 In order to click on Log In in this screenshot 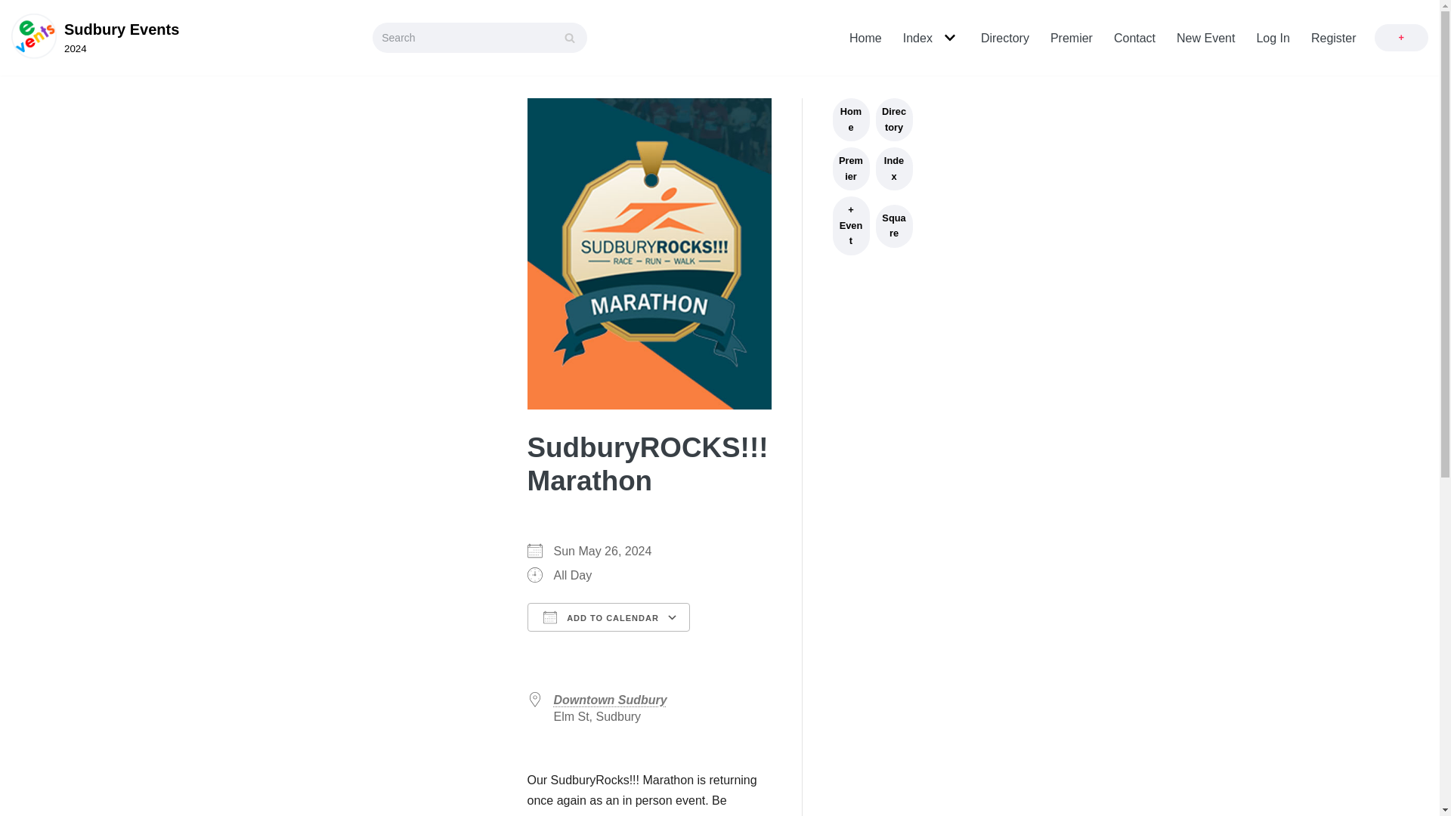, I will do `click(1134, 38)`.